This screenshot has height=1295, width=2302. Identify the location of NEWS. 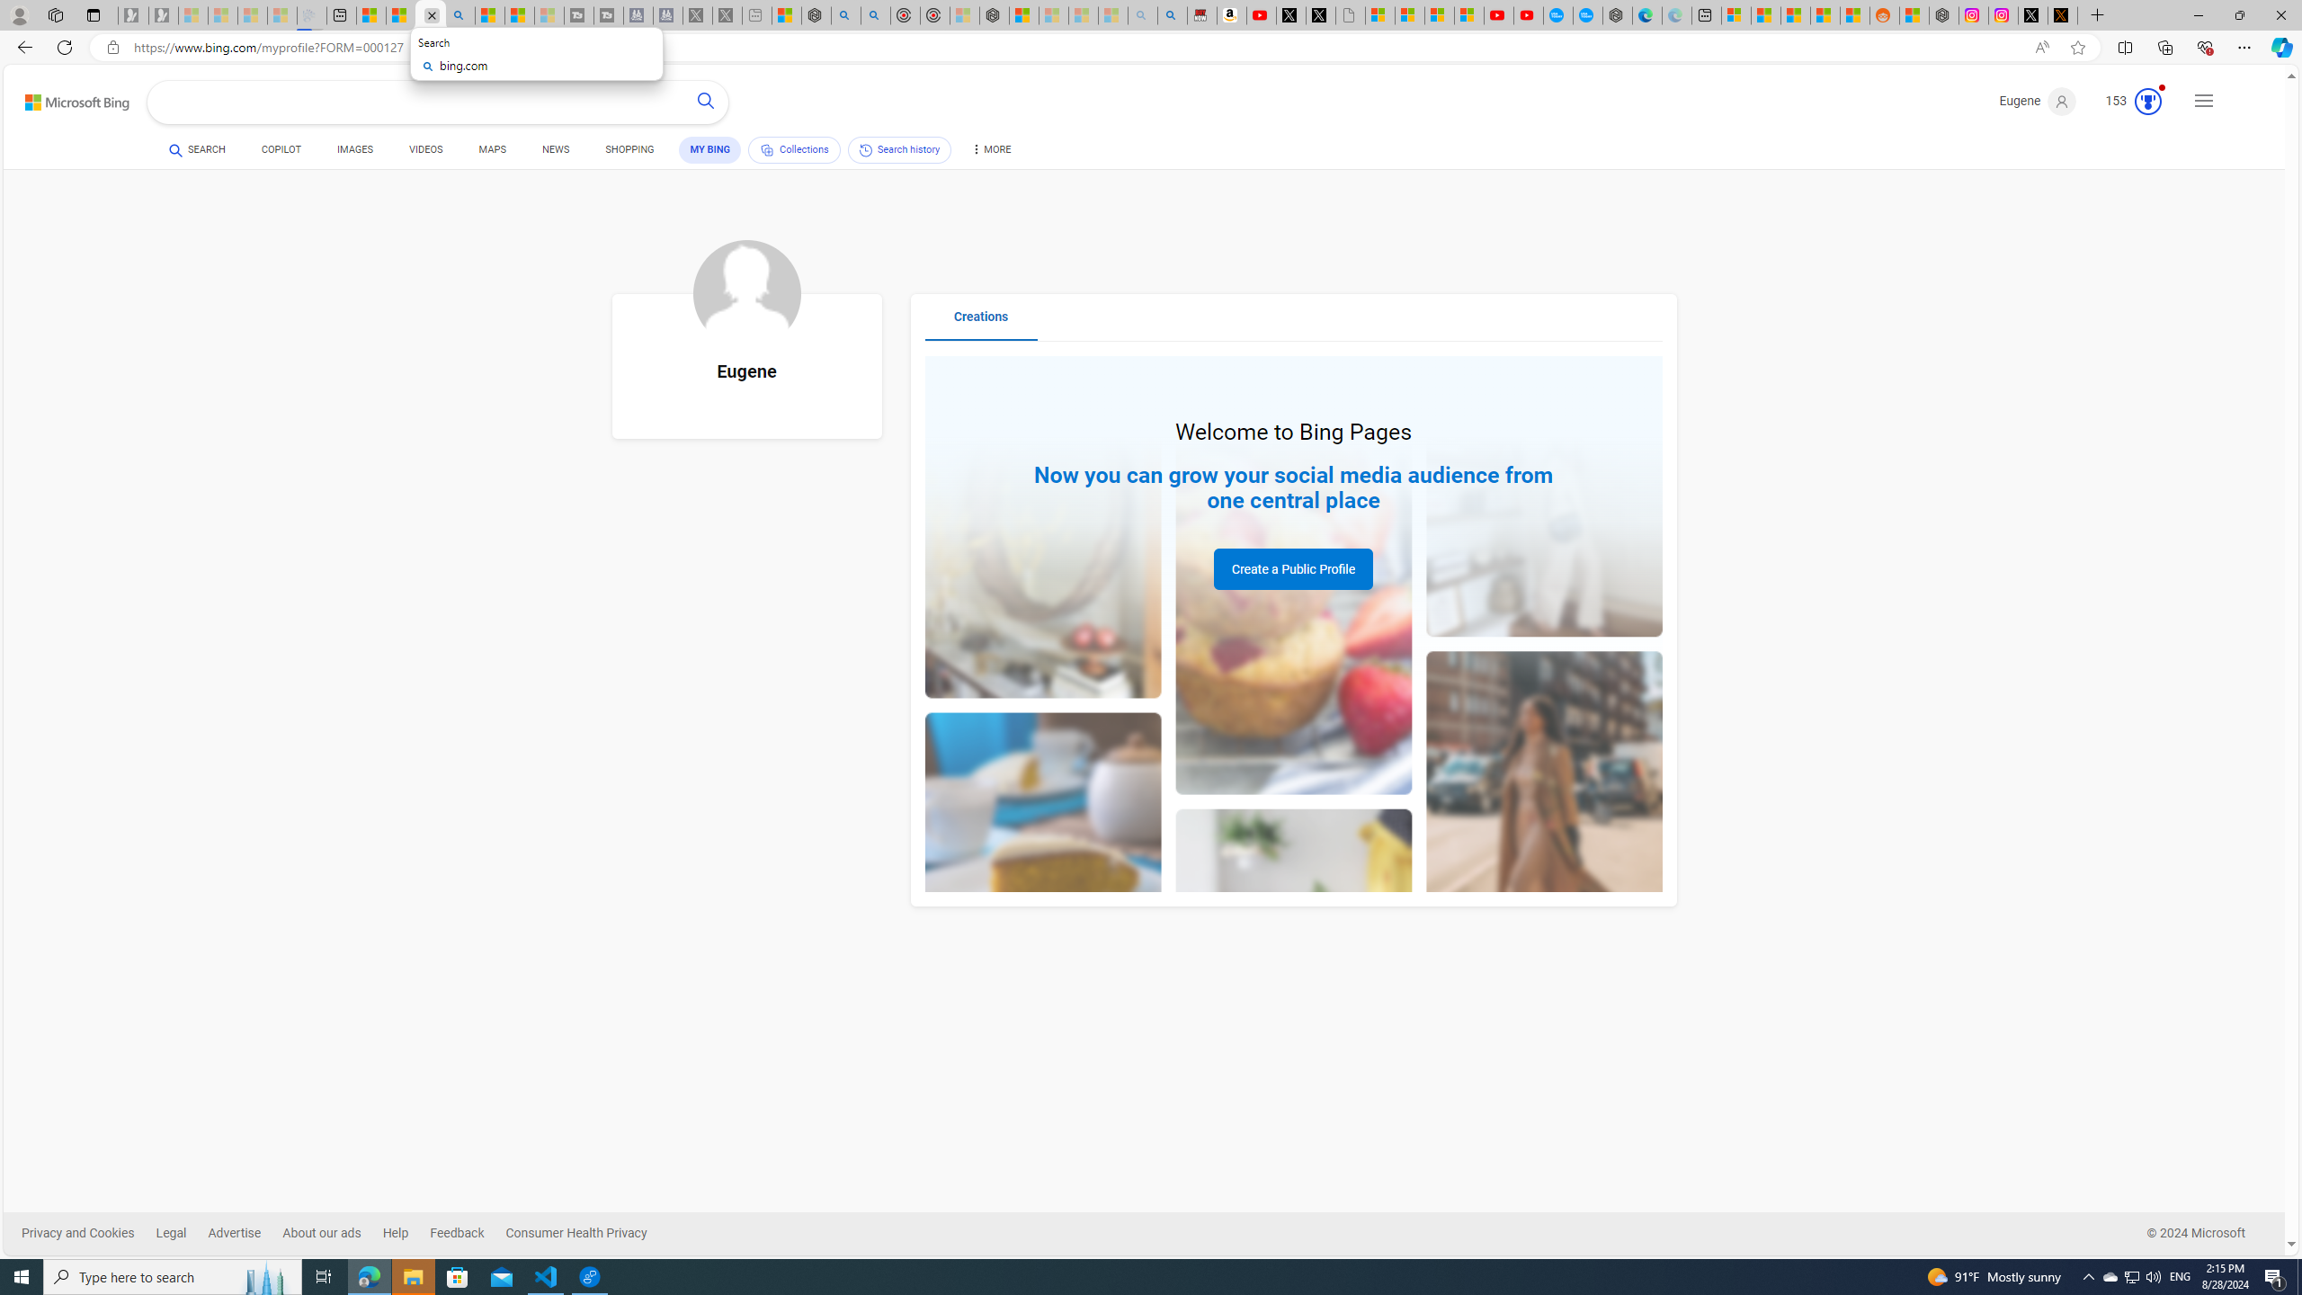
(554, 153).